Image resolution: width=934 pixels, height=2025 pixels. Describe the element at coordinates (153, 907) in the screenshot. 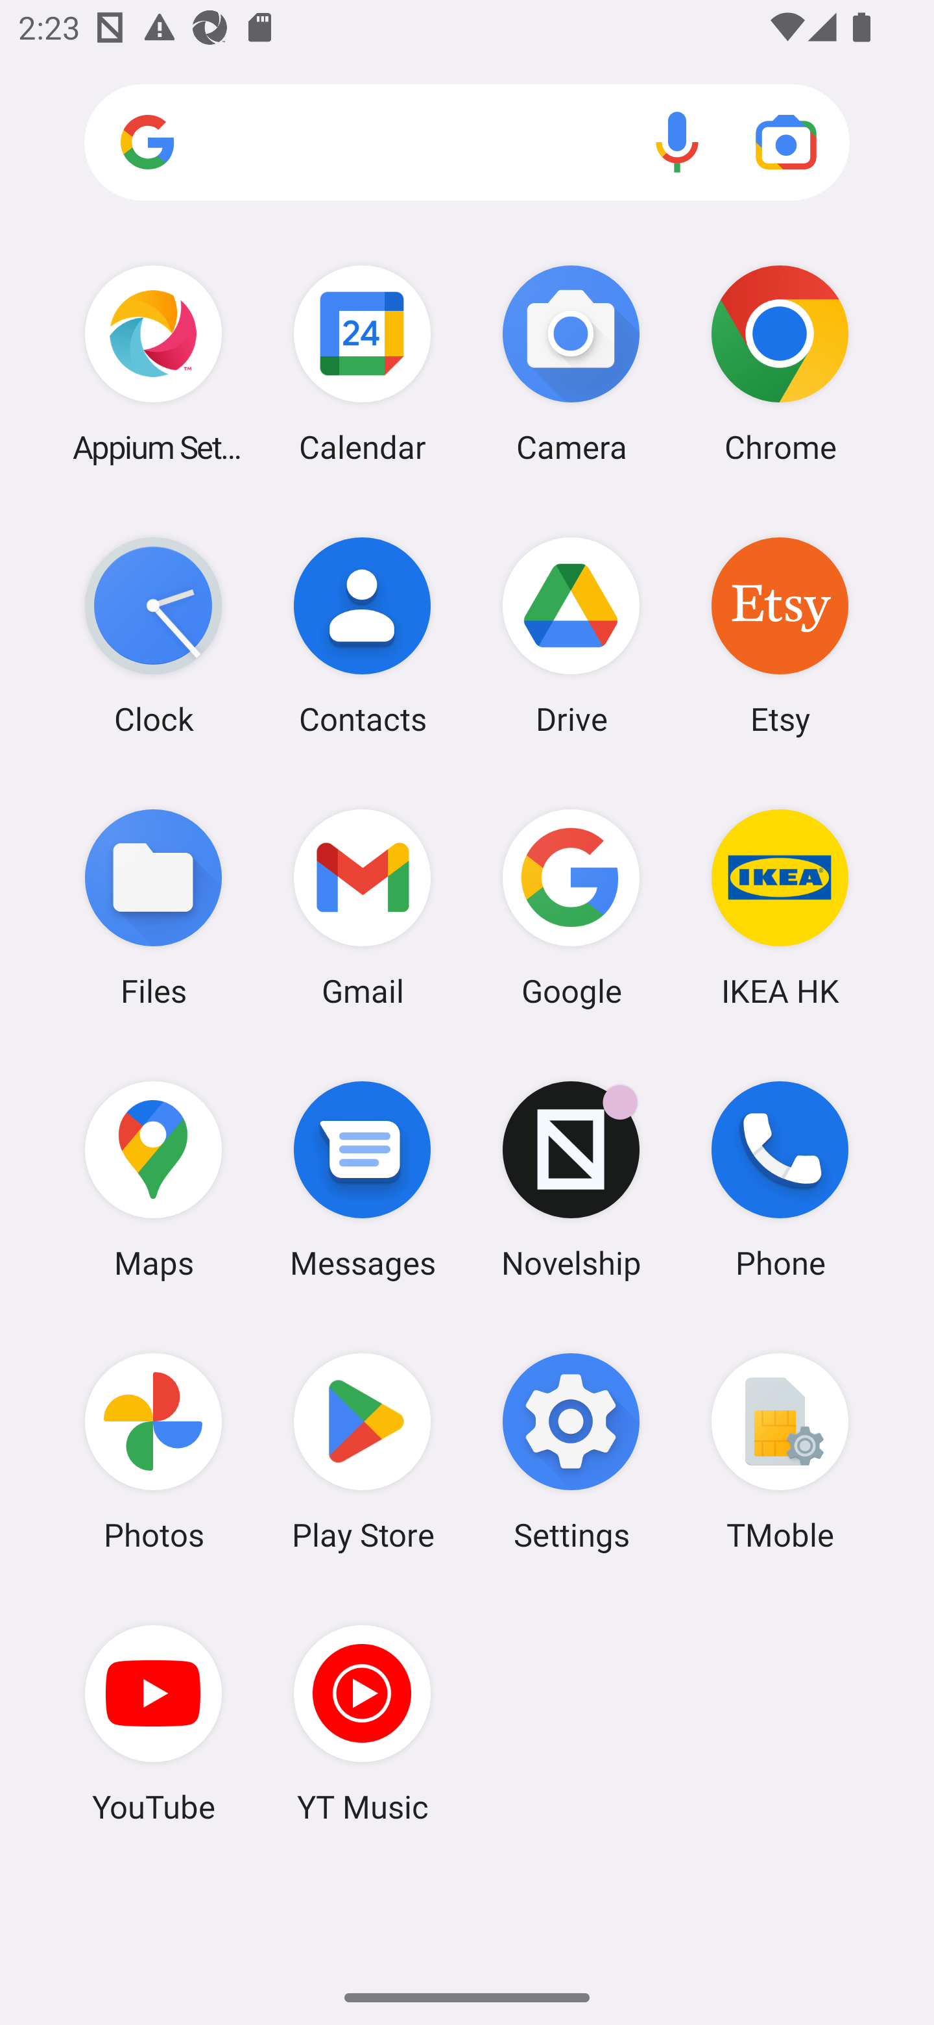

I see `Files` at that location.